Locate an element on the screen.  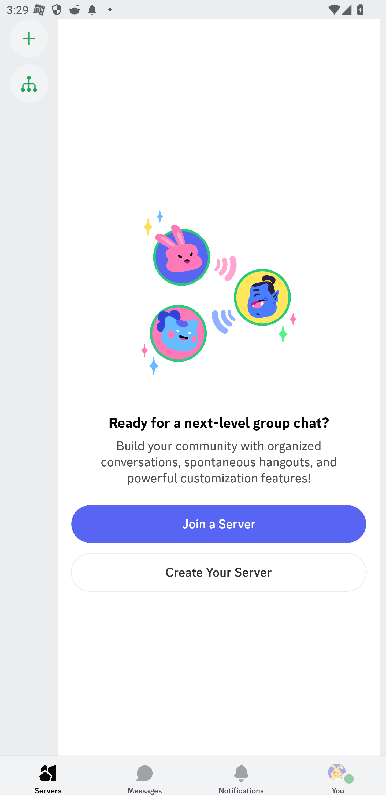
Messages is located at coordinates (145, 775).